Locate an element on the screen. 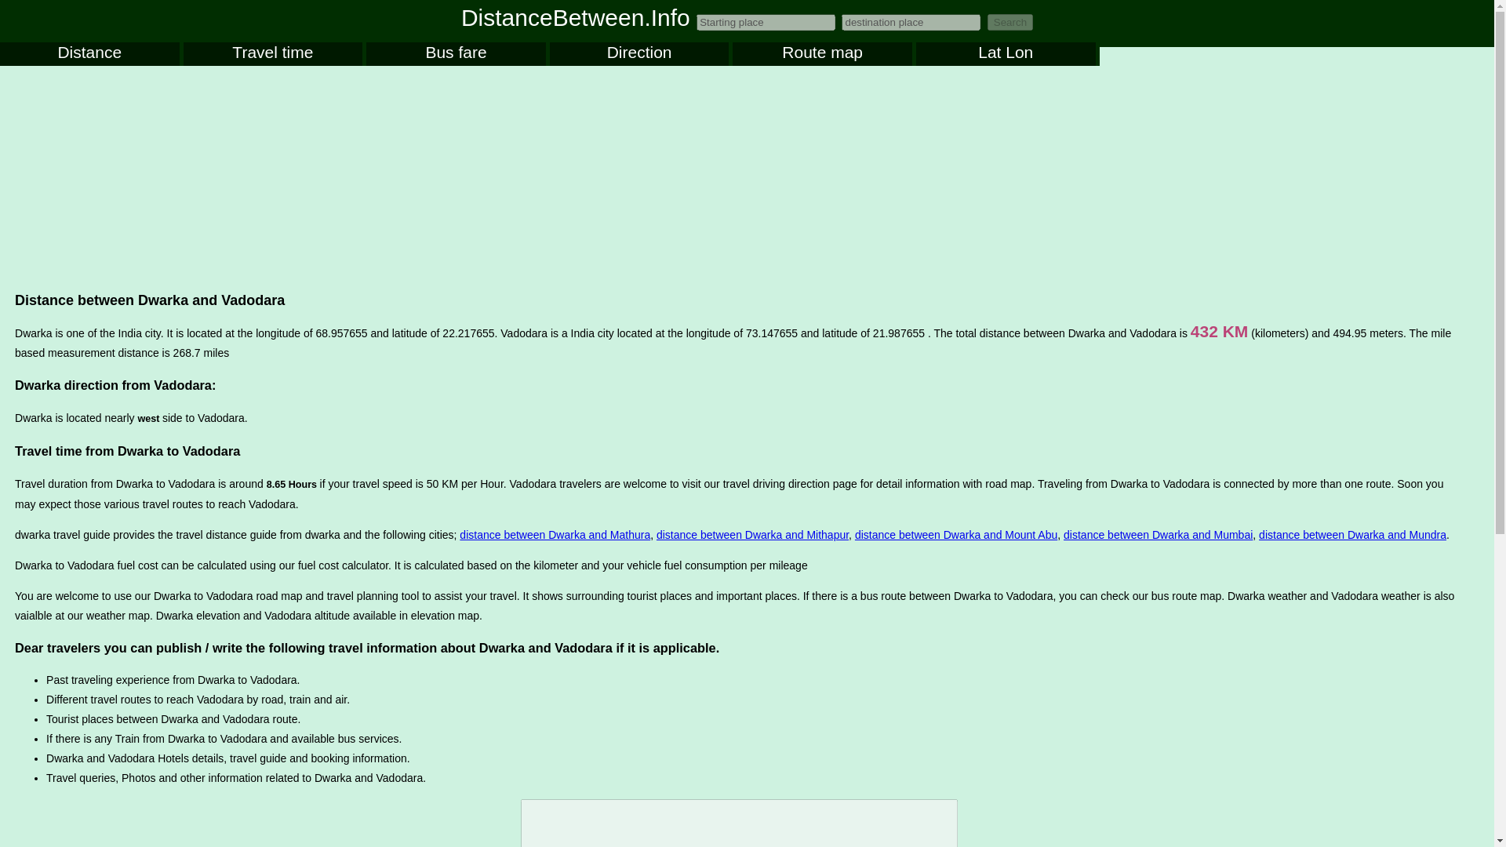 The image size is (1506, 847). distance between Dwarka and Mumbai is located at coordinates (1158, 535).